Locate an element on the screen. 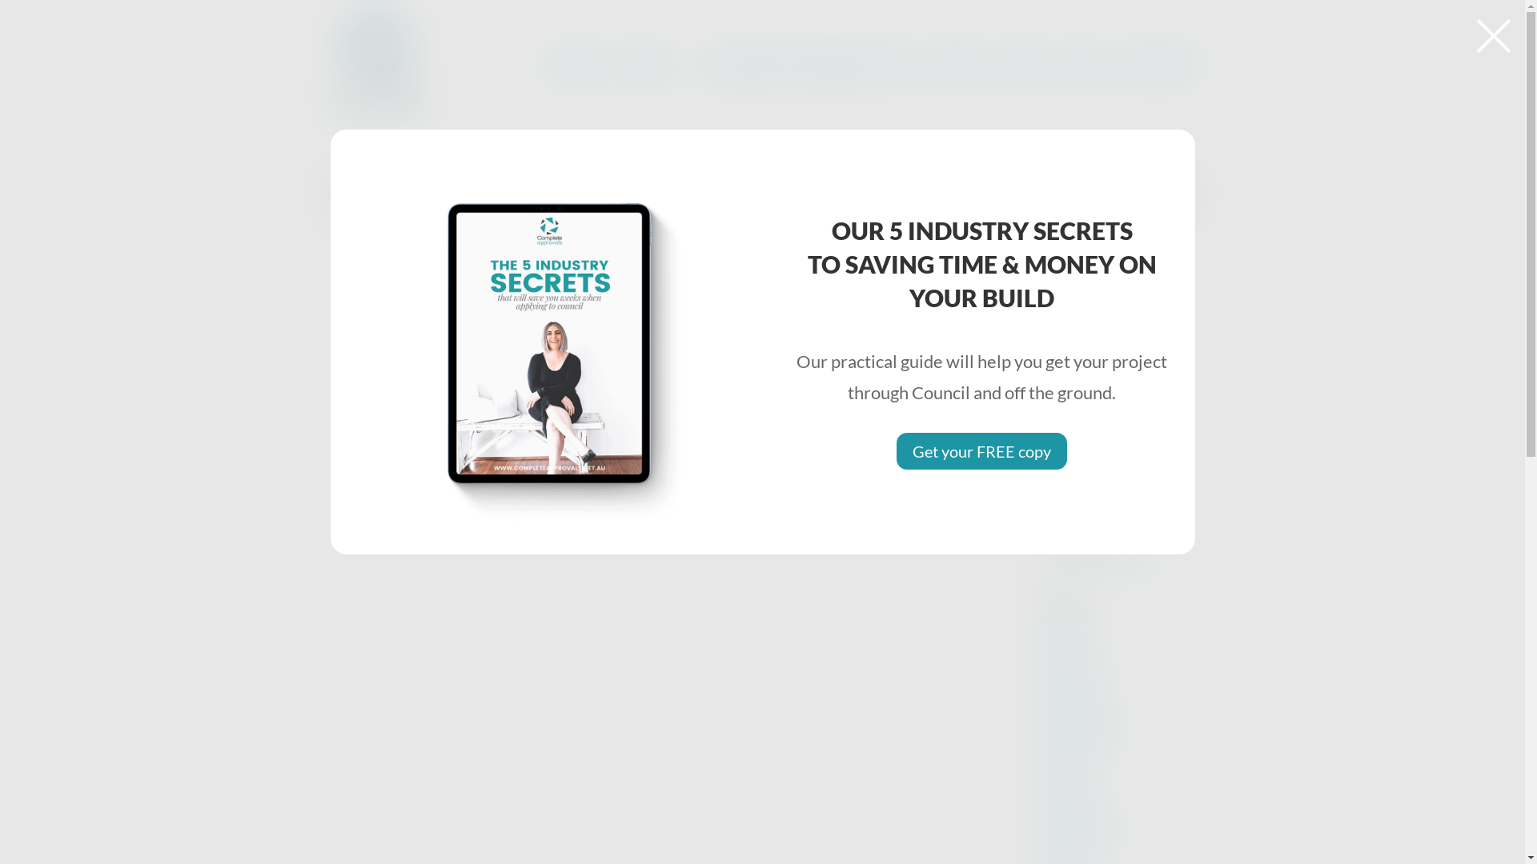 This screenshot has width=1537, height=864. Gallery is located at coordinates (1024, 96).